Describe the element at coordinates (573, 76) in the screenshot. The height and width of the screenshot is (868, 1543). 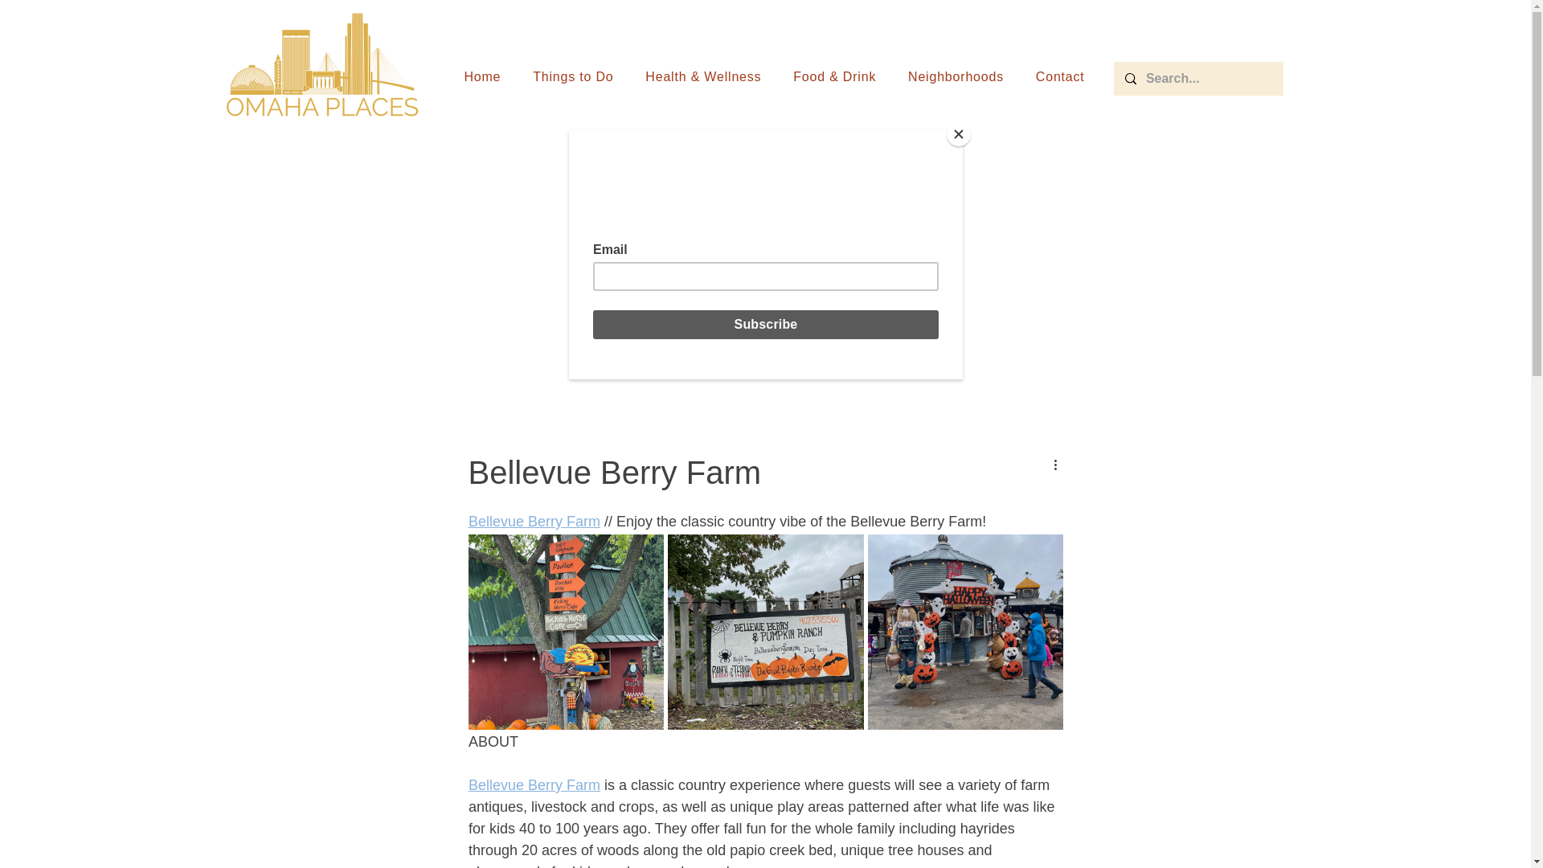
I see `Things to Do` at that location.